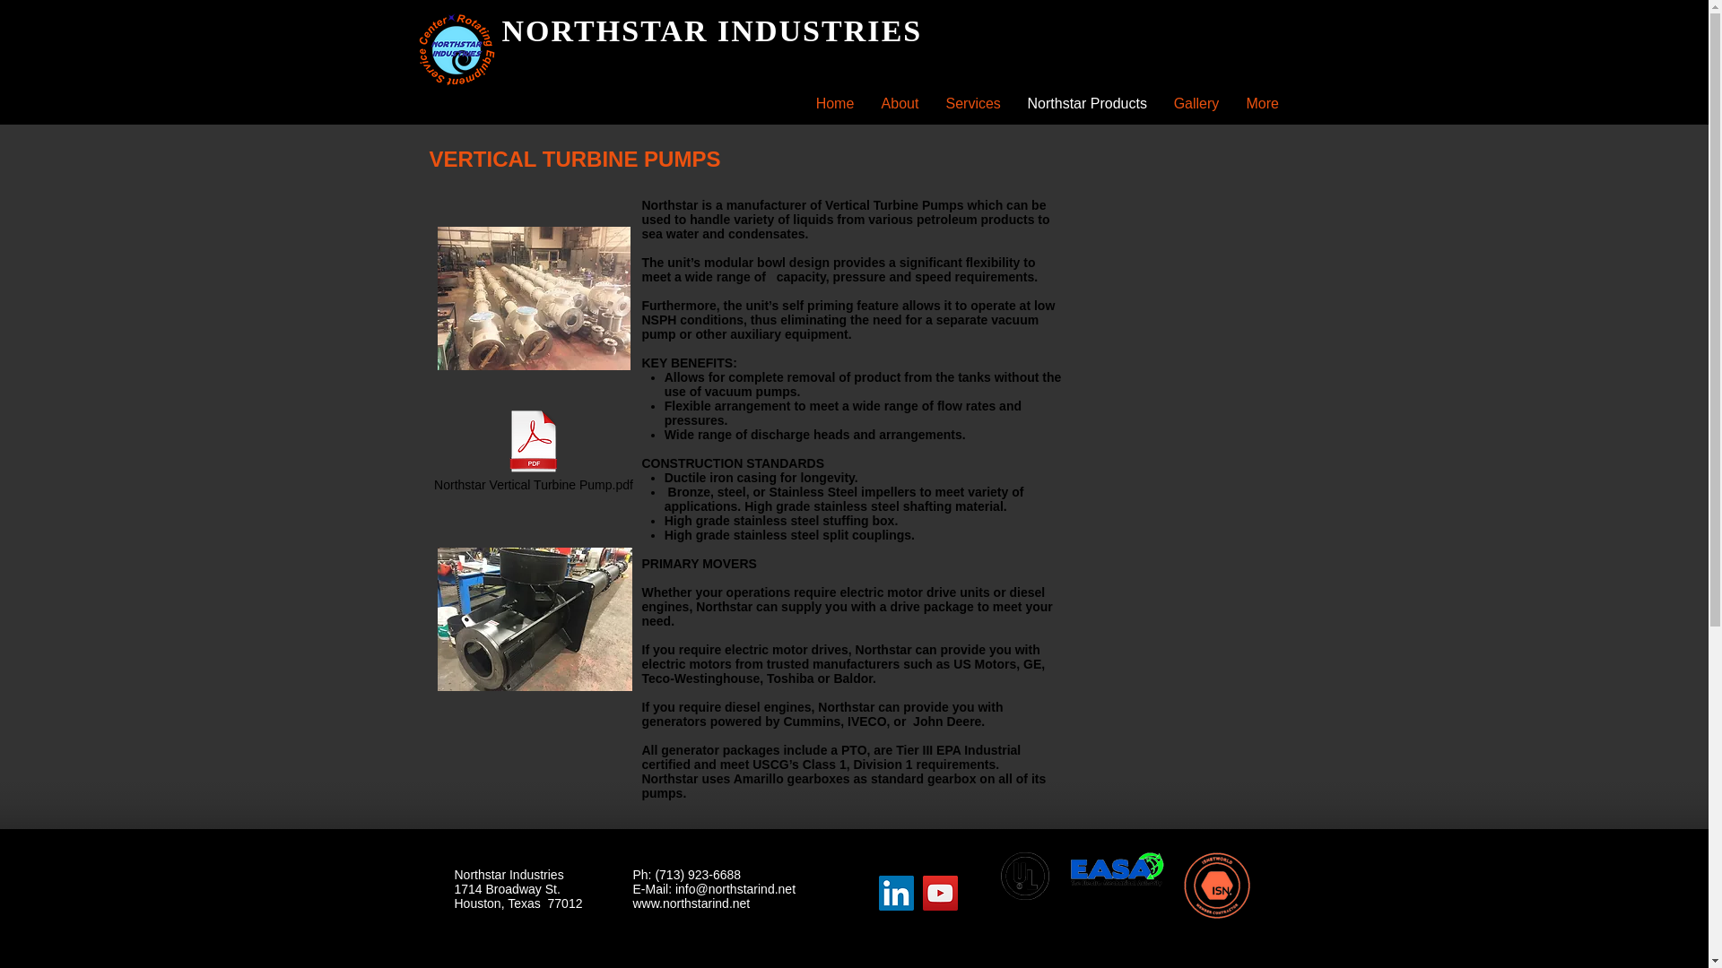 This screenshot has width=1722, height=968. What do you see at coordinates (1086, 104) in the screenshot?
I see `Northstar Products` at bounding box center [1086, 104].